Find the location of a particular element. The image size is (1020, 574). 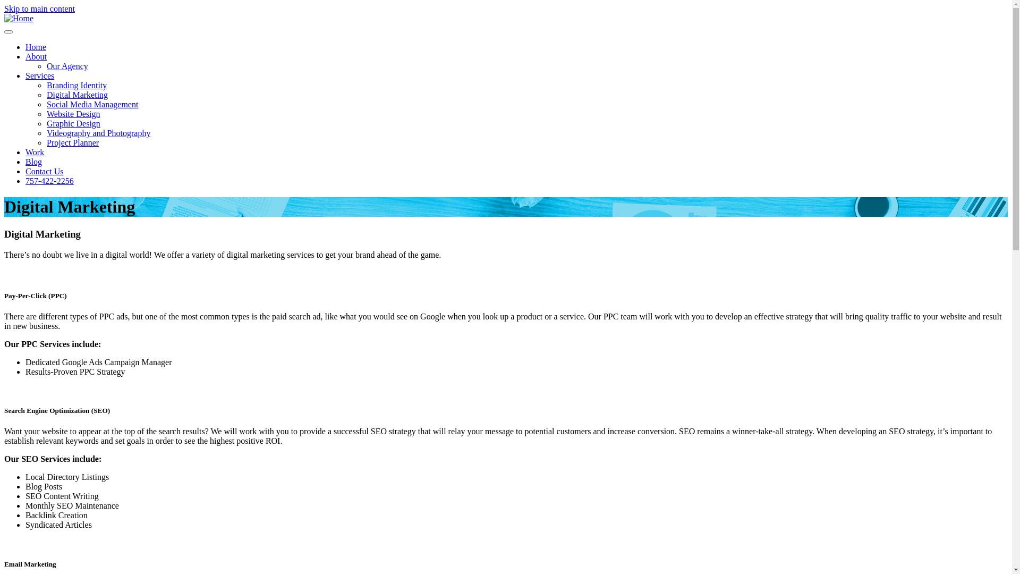

Project Planner is located at coordinates (73, 142).